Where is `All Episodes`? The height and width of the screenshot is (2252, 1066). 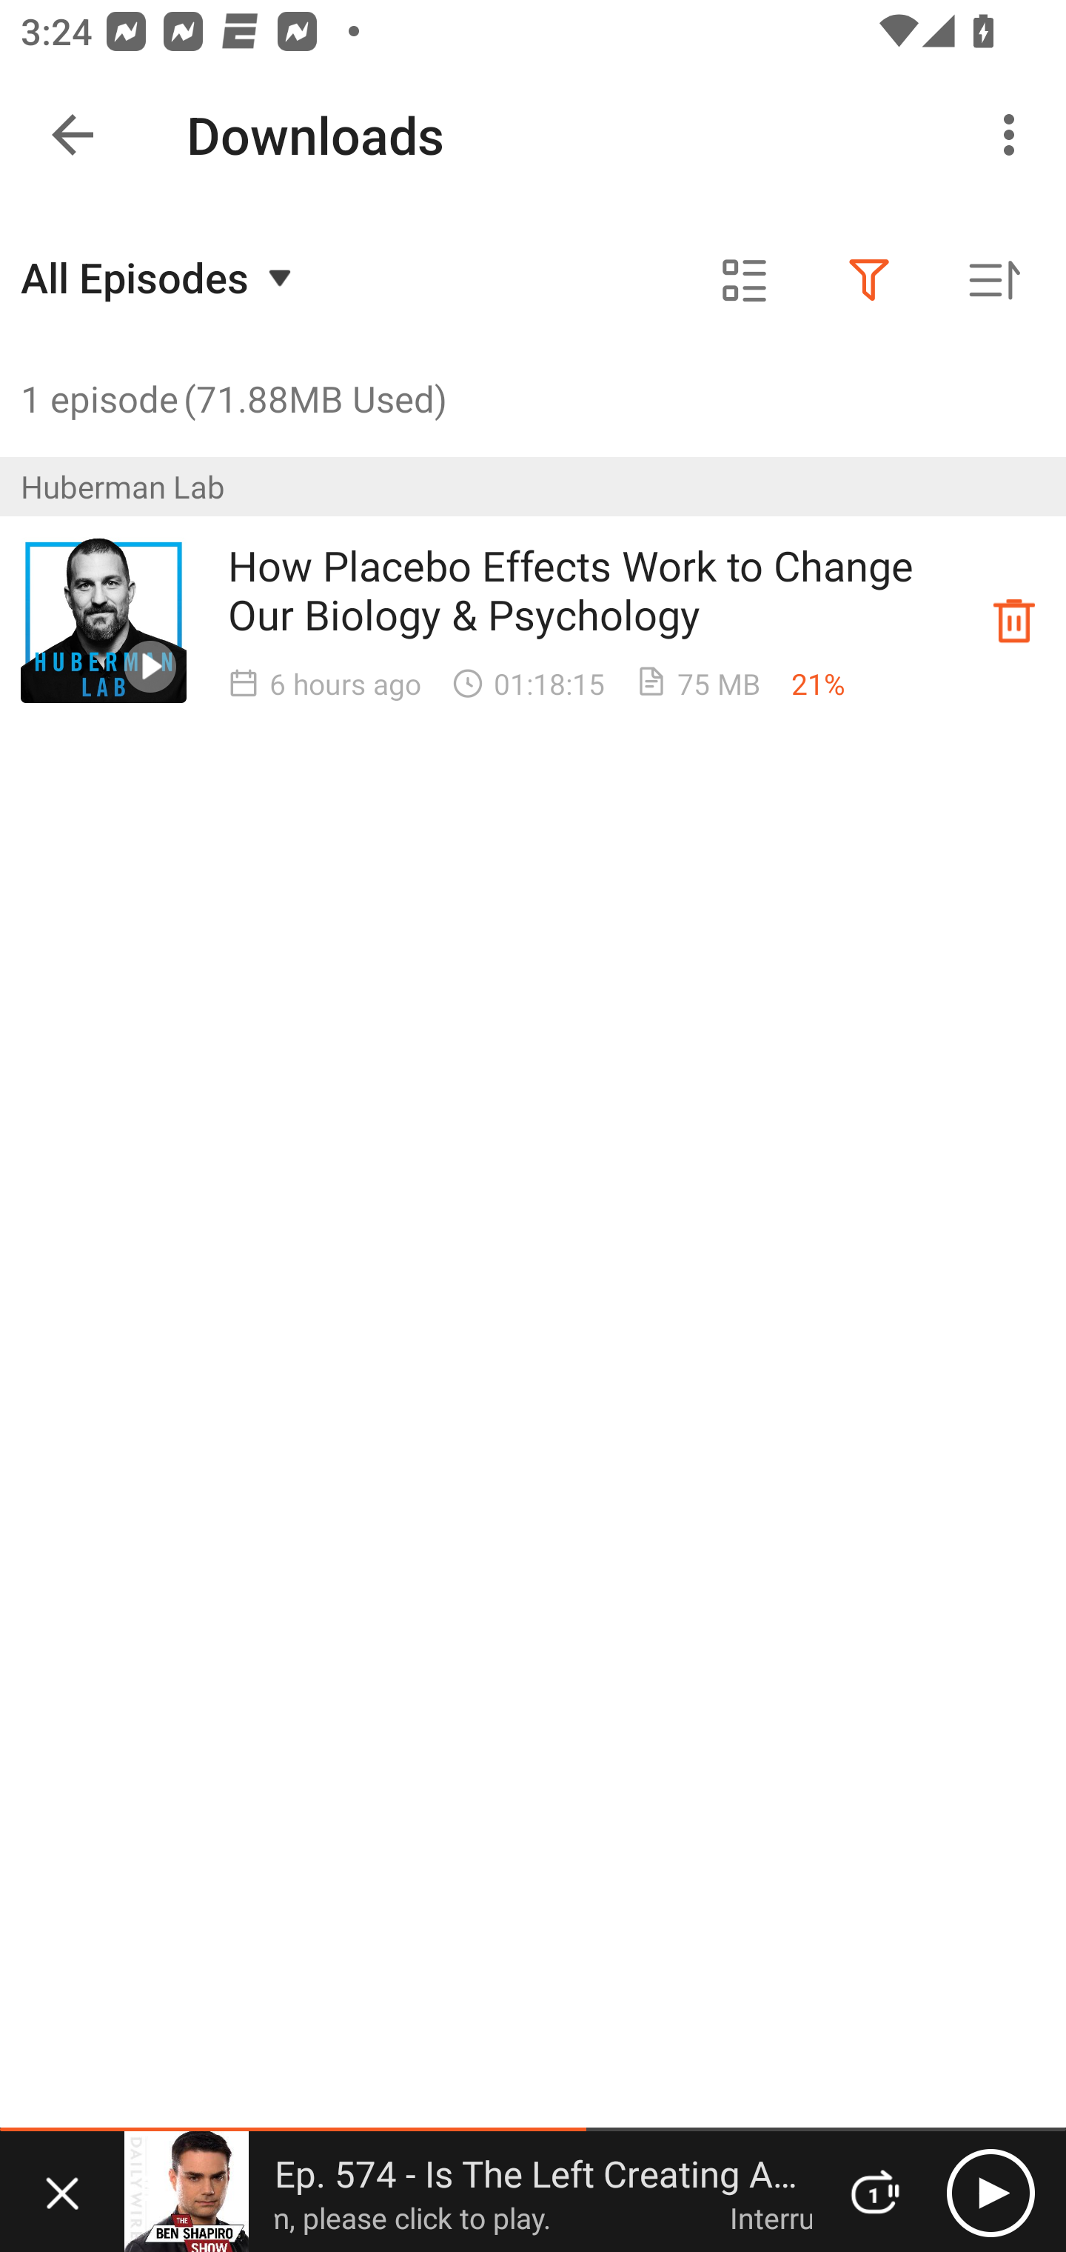
All Episodes is located at coordinates (160, 277).